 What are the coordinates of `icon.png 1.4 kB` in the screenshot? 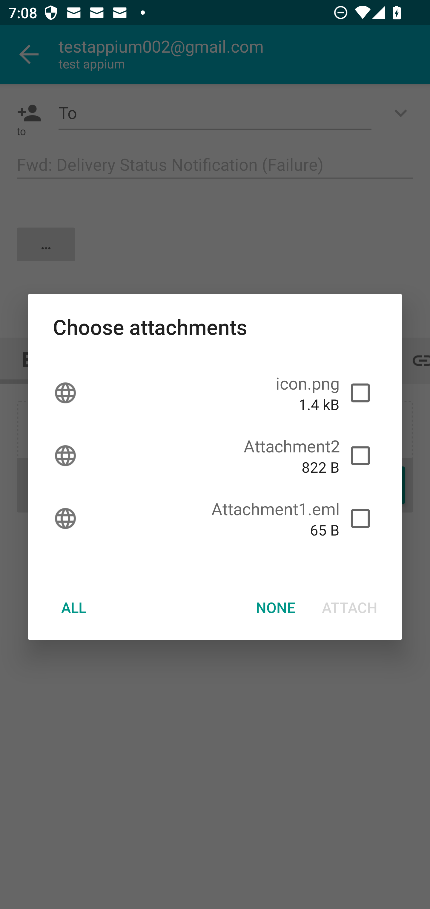 It's located at (215, 393).